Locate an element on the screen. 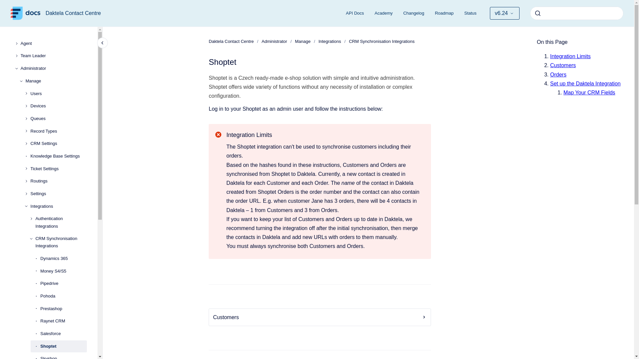 The image size is (639, 359). Academy is located at coordinates (383, 13).